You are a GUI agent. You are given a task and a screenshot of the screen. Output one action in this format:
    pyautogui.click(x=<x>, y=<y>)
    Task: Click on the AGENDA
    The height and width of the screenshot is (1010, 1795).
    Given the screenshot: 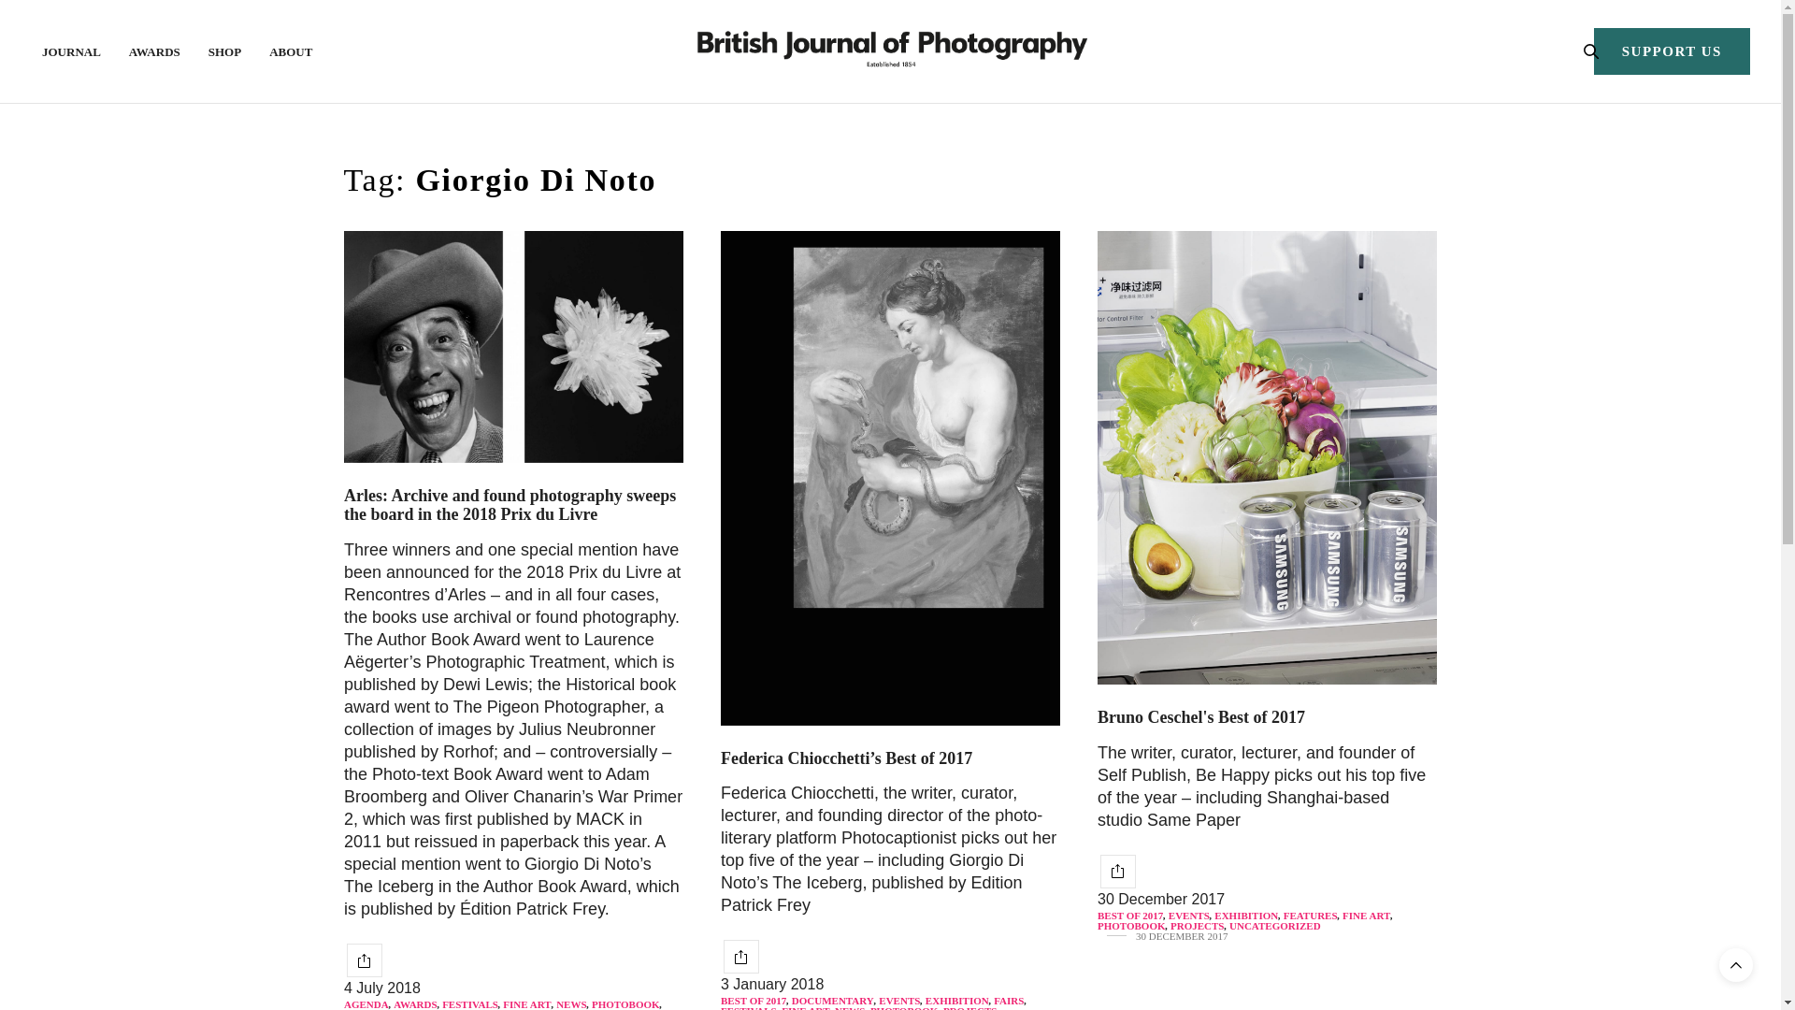 What is the action you would take?
    pyautogui.click(x=366, y=1004)
    